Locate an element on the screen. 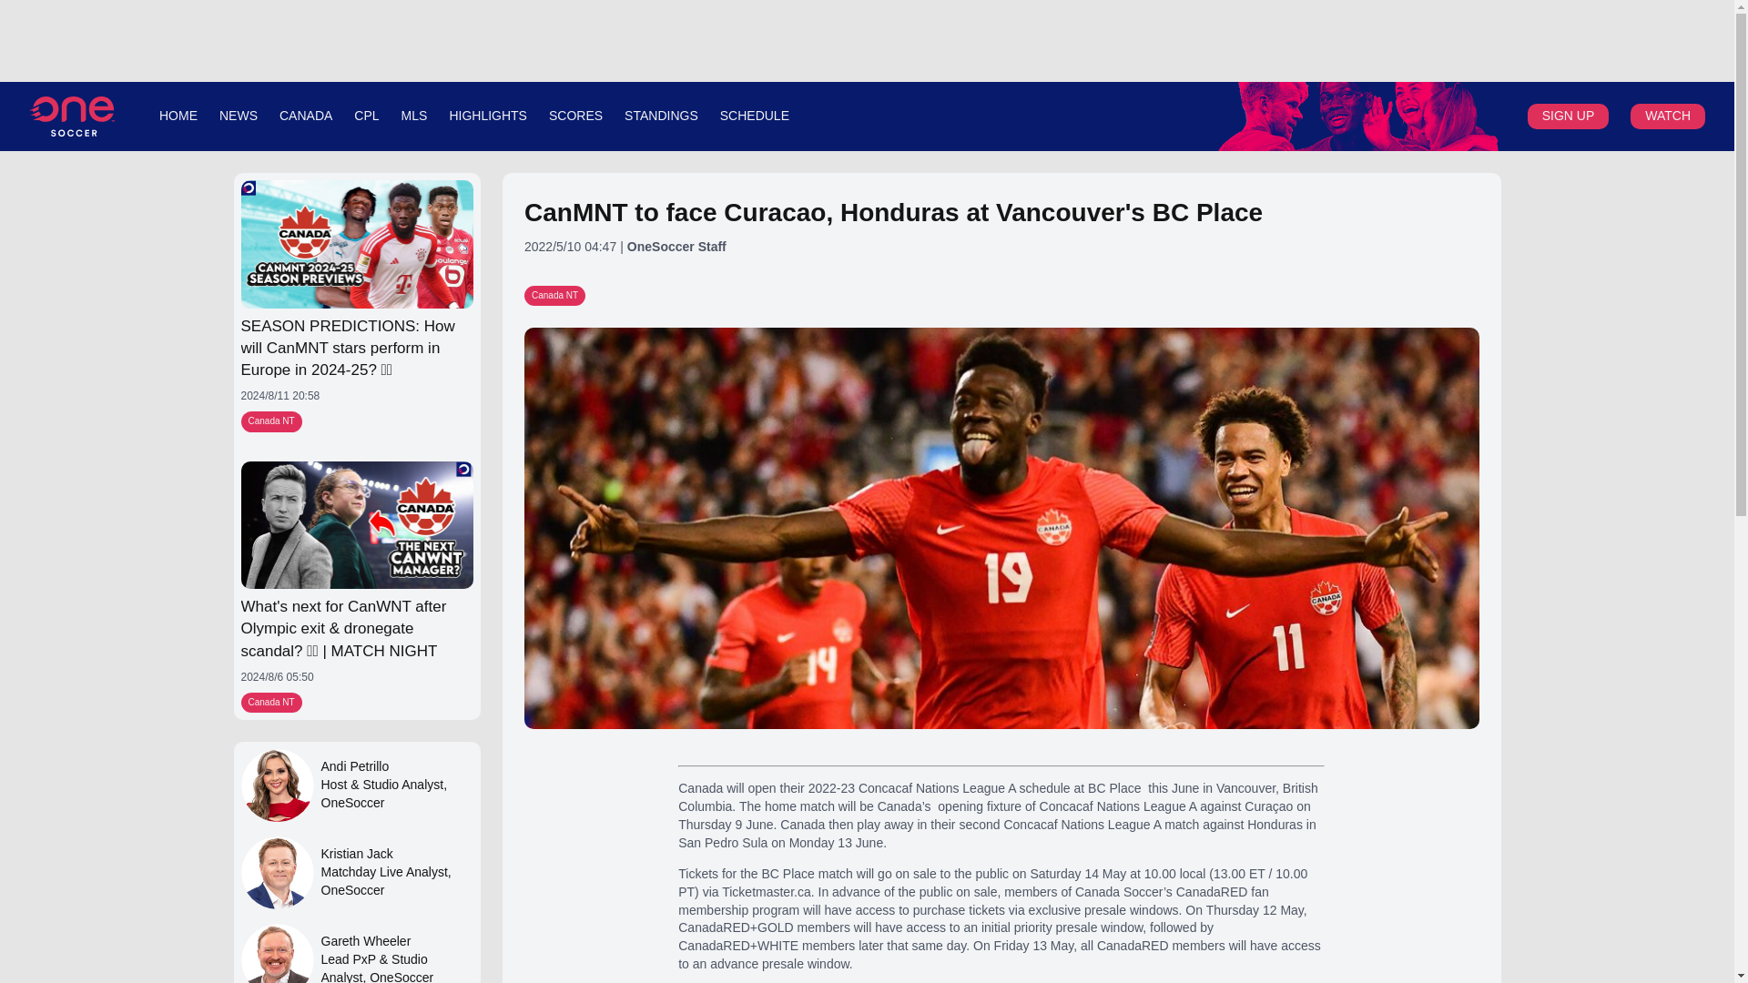 The height and width of the screenshot is (983, 1748). Andi Petrillo is located at coordinates (395, 766).